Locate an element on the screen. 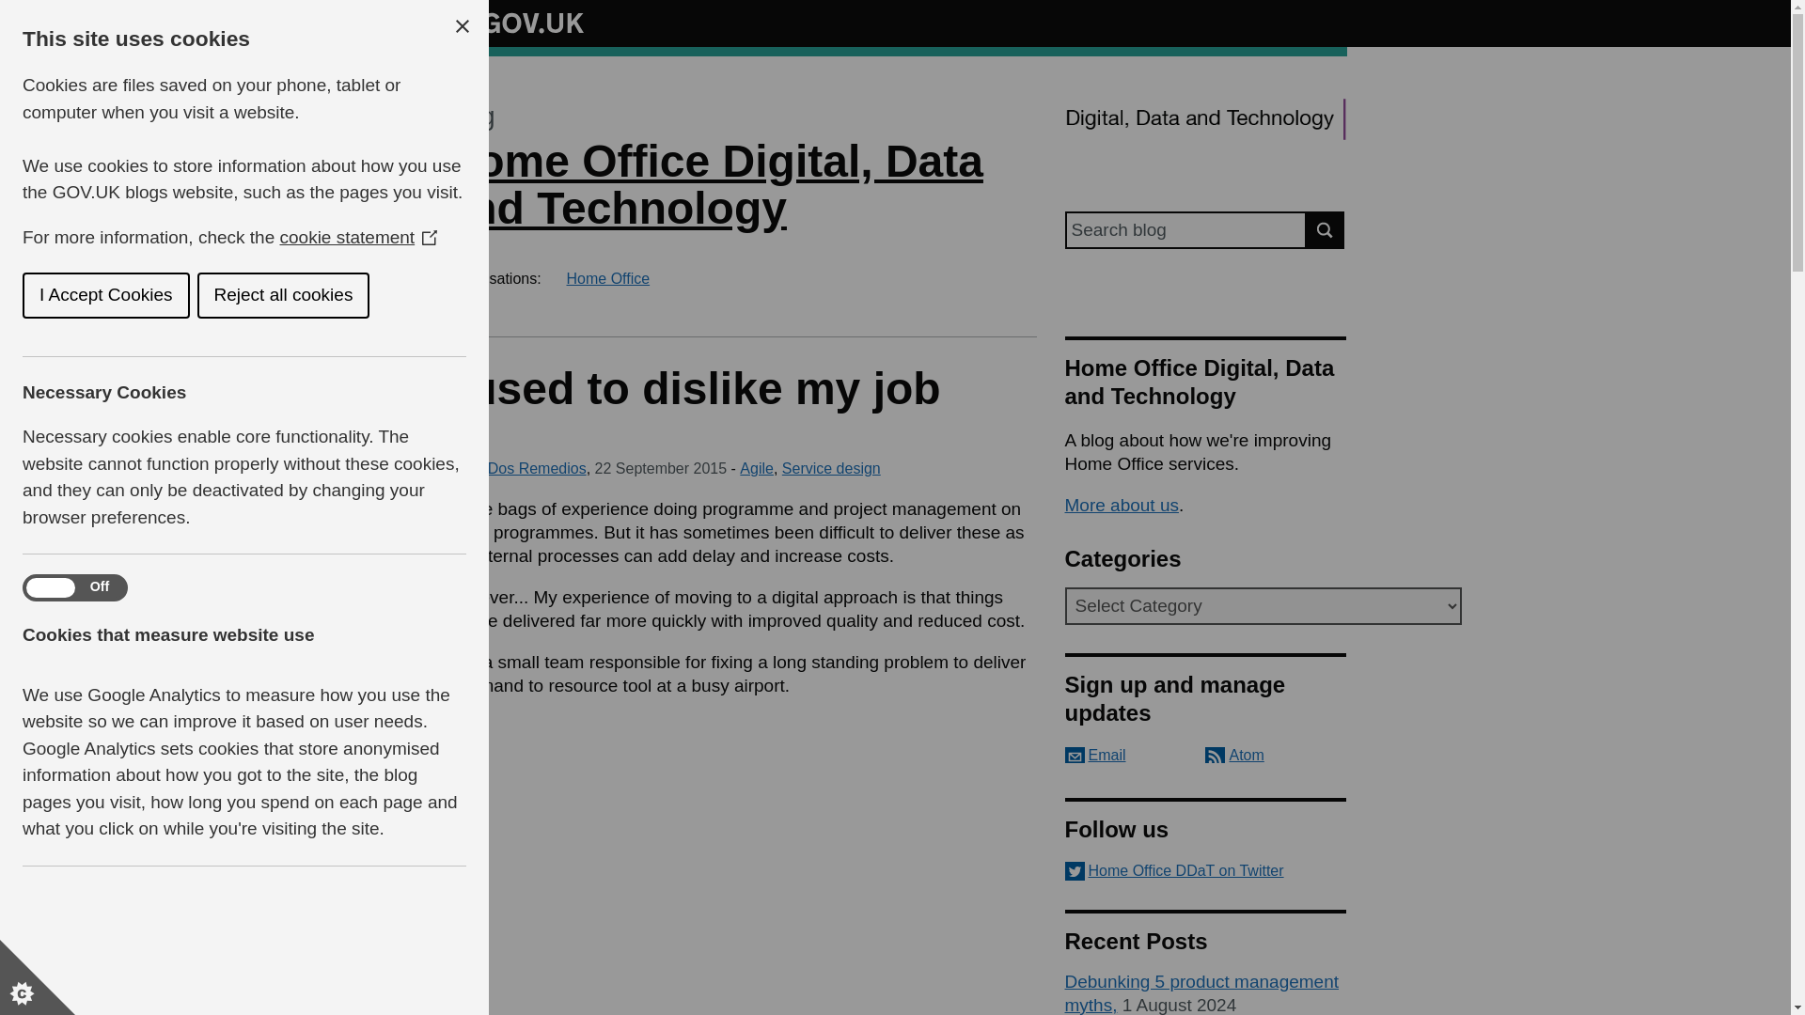 Image resolution: width=1805 pixels, height=1015 pixels. Posts by Julian Dos Remedios is located at coordinates (514, 468).